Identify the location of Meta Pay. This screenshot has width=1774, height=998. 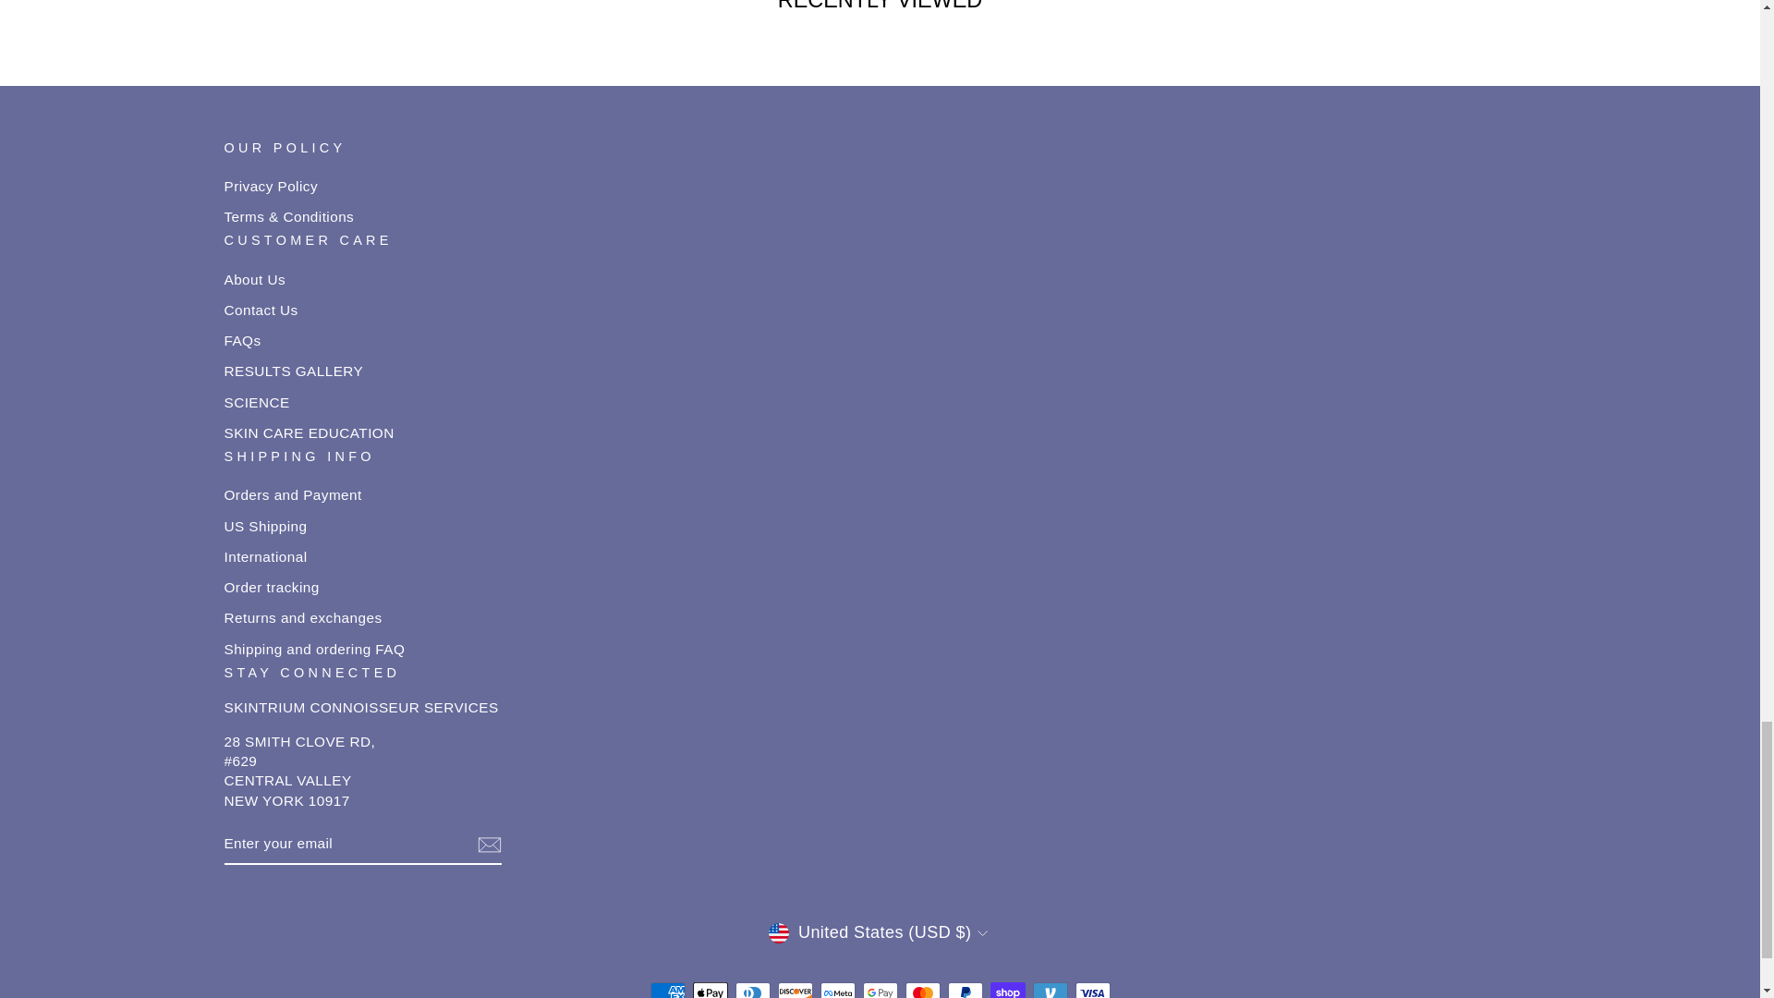
(837, 990).